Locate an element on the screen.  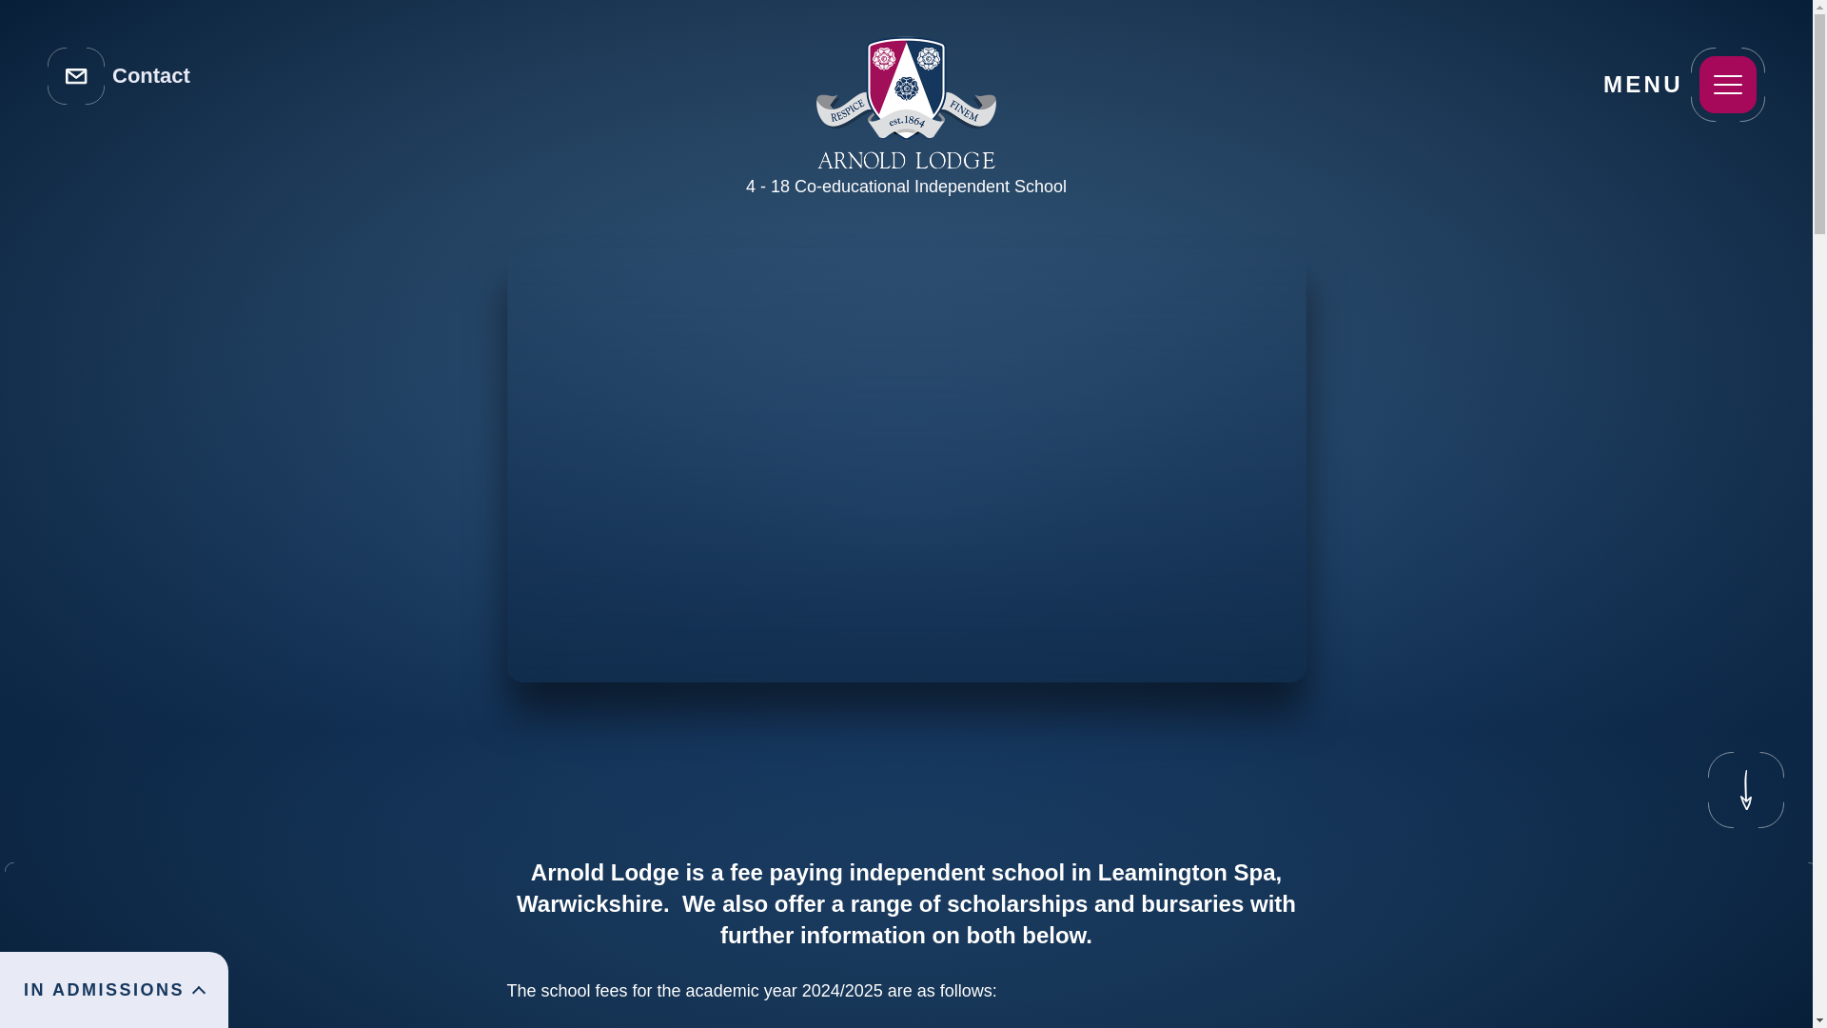
Open Menu is located at coordinates (1728, 84).